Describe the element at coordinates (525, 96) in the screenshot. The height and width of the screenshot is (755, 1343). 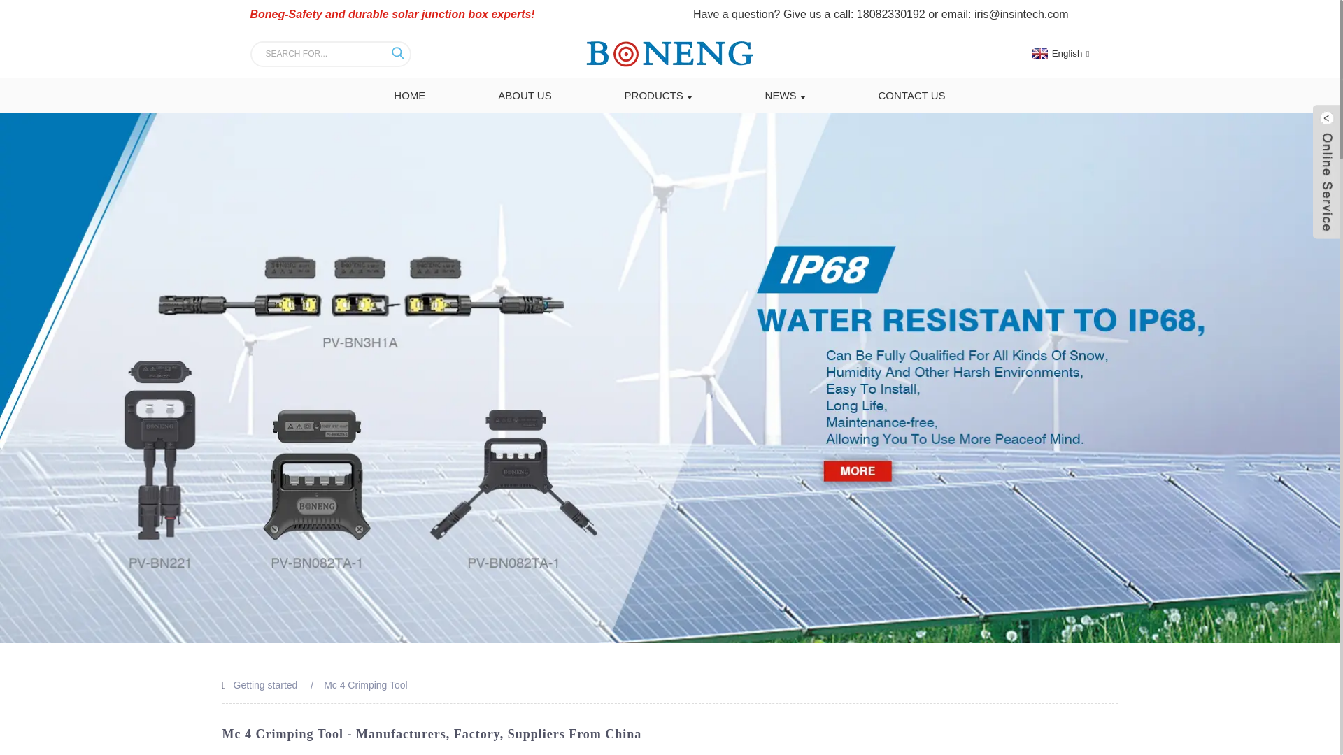
I see `ABOUT US` at that location.